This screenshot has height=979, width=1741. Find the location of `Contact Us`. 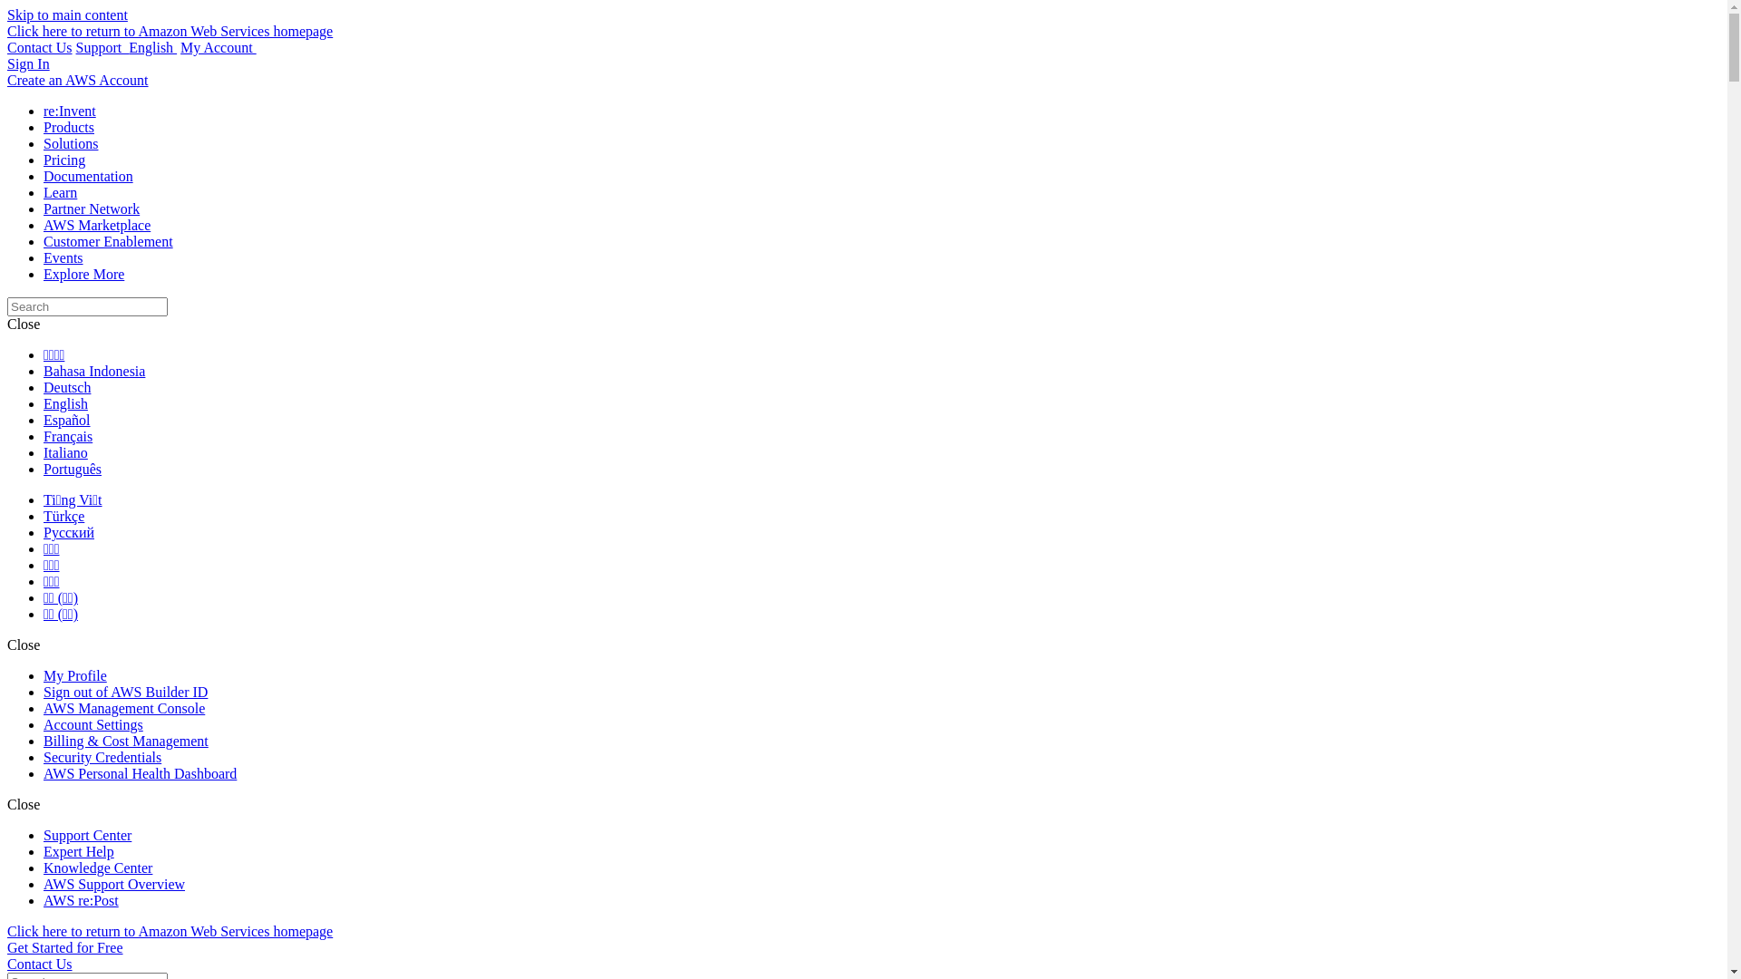

Contact Us is located at coordinates (40, 47).